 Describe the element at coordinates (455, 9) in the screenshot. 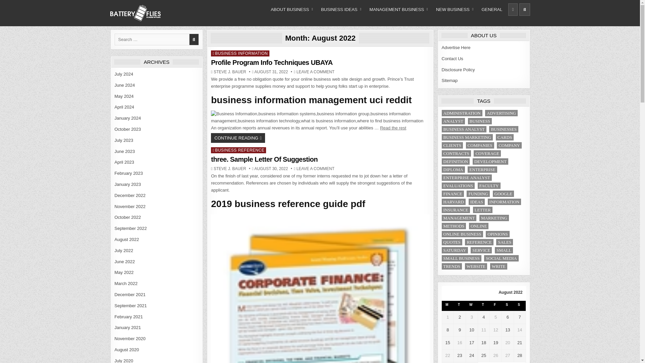

I see `NEW BUSINESS` at that location.